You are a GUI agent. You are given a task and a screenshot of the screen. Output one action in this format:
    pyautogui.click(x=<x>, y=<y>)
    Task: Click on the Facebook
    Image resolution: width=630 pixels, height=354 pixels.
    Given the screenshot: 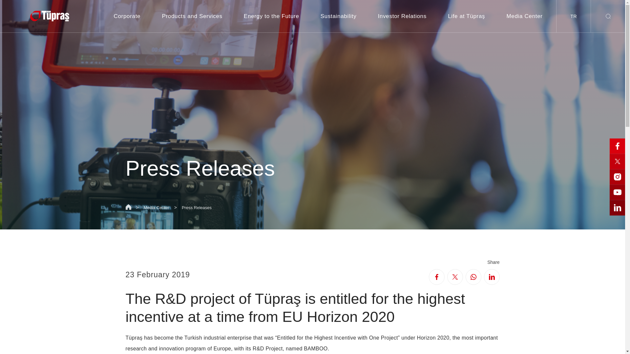 What is the action you would take?
    pyautogui.click(x=436, y=277)
    